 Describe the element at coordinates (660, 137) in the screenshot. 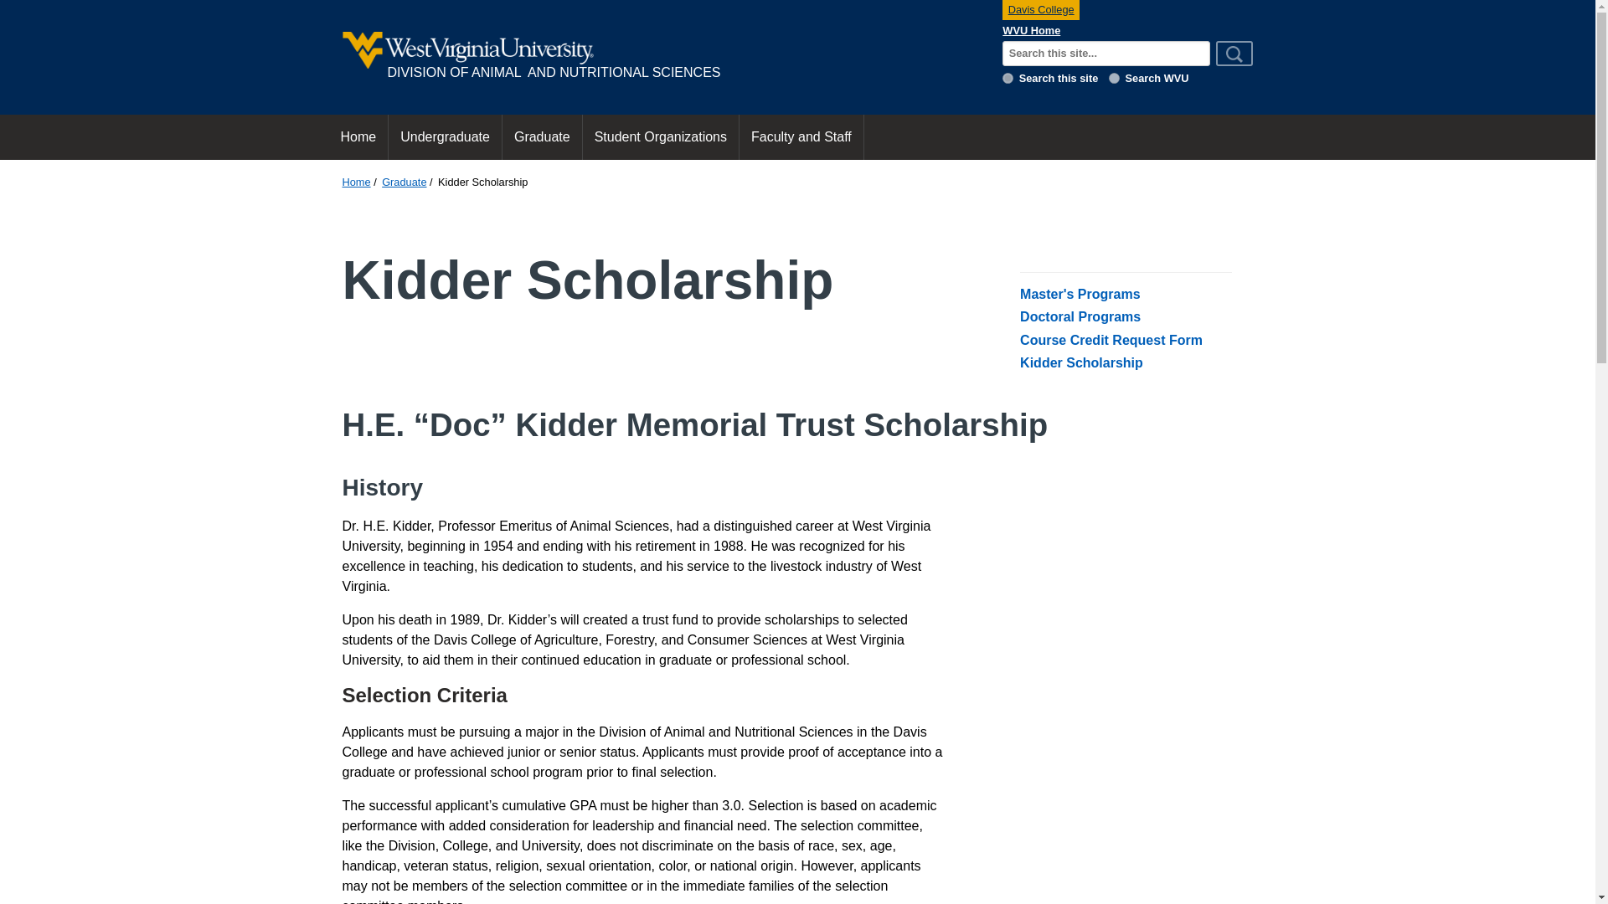

I see `Student Organizations` at that location.